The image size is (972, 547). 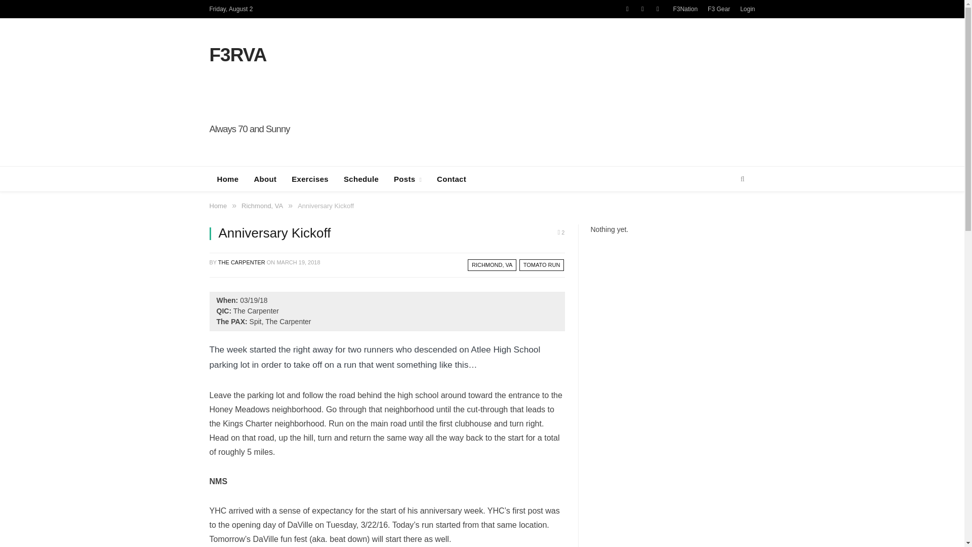 I want to click on THE CARPENTER, so click(x=241, y=262).